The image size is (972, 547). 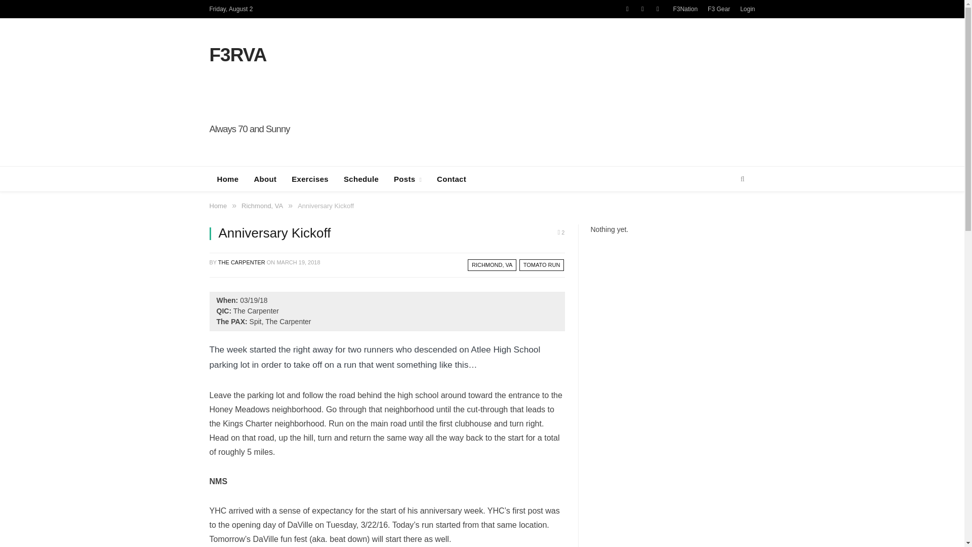 I want to click on THE CARPENTER, so click(x=241, y=262).